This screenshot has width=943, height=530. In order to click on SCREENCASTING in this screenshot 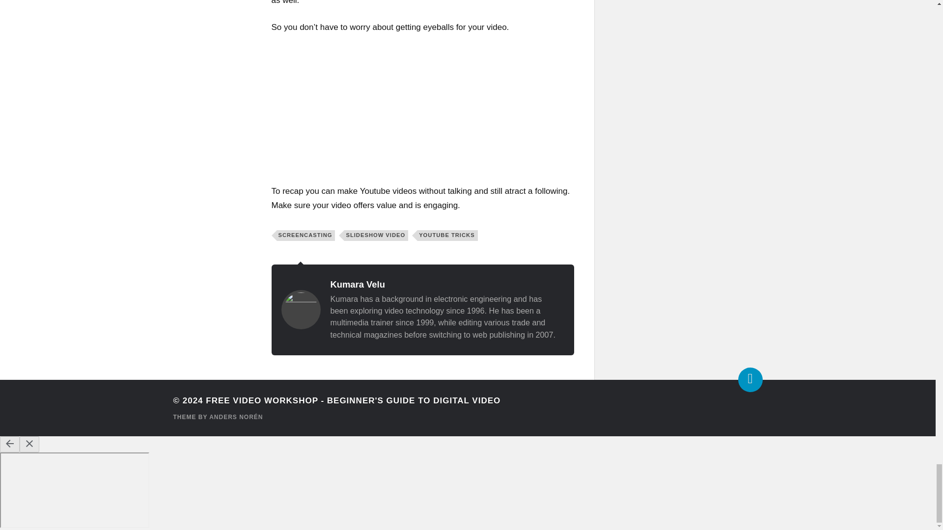, I will do `click(306, 236)`.